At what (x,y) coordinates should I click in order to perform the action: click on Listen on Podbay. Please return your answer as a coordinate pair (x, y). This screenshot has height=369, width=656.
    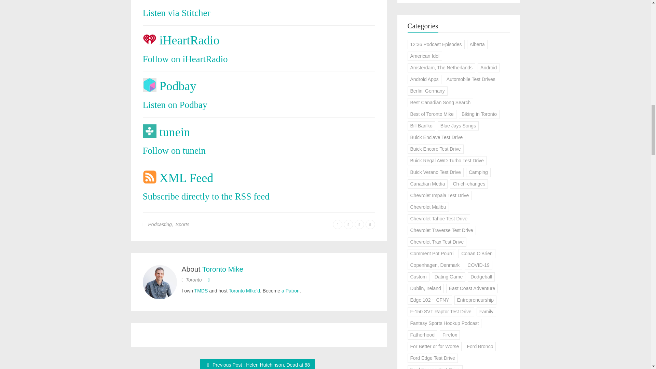
    Looking at the image, I should click on (175, 105).